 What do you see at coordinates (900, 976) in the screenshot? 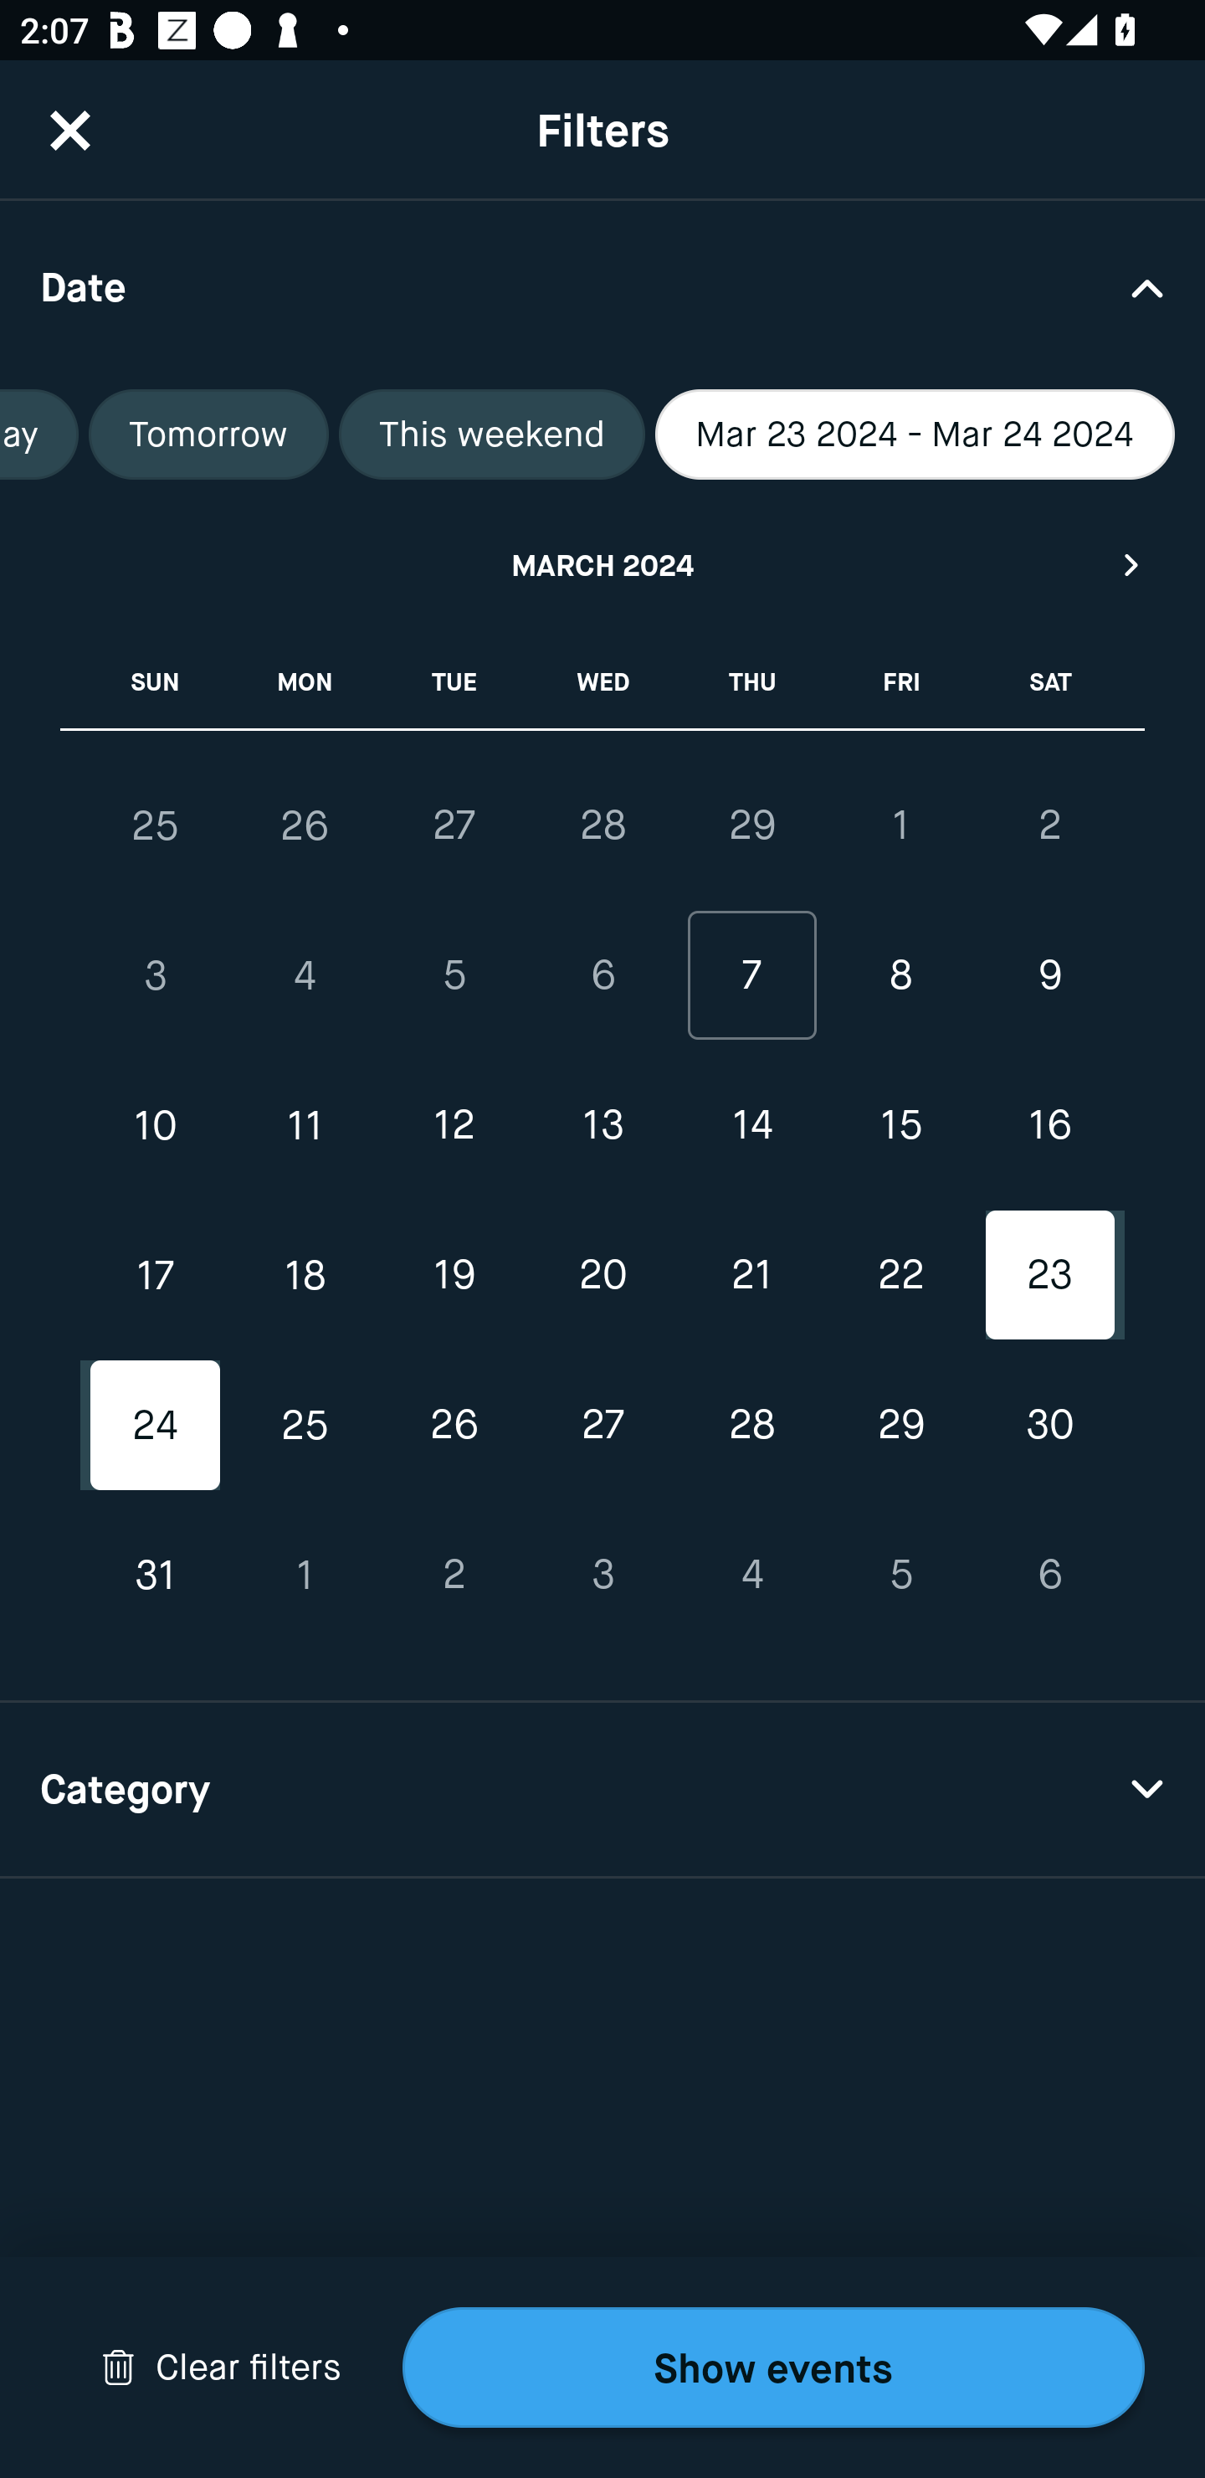
I see `8` at bounding box center [900, 976].